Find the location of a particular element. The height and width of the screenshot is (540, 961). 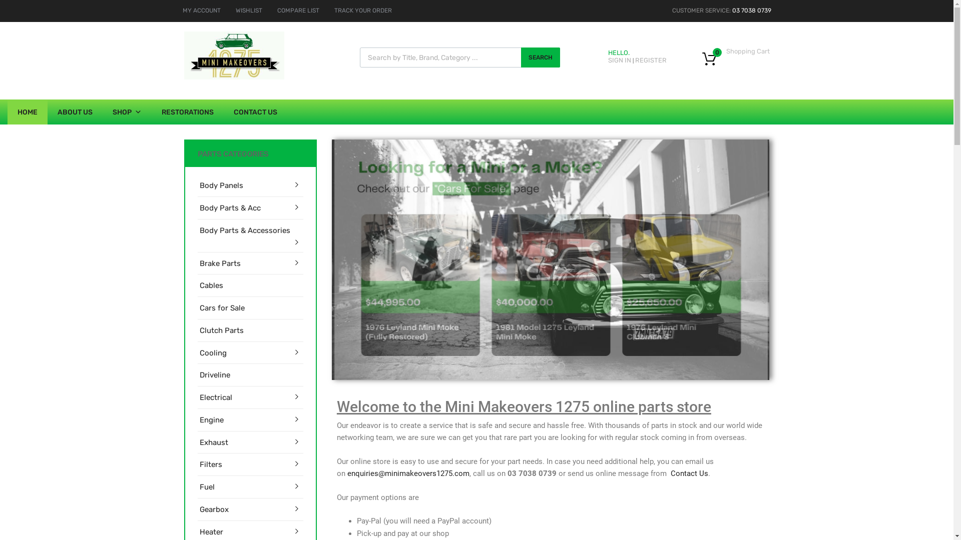

Login is located at coordinates (528, 285).